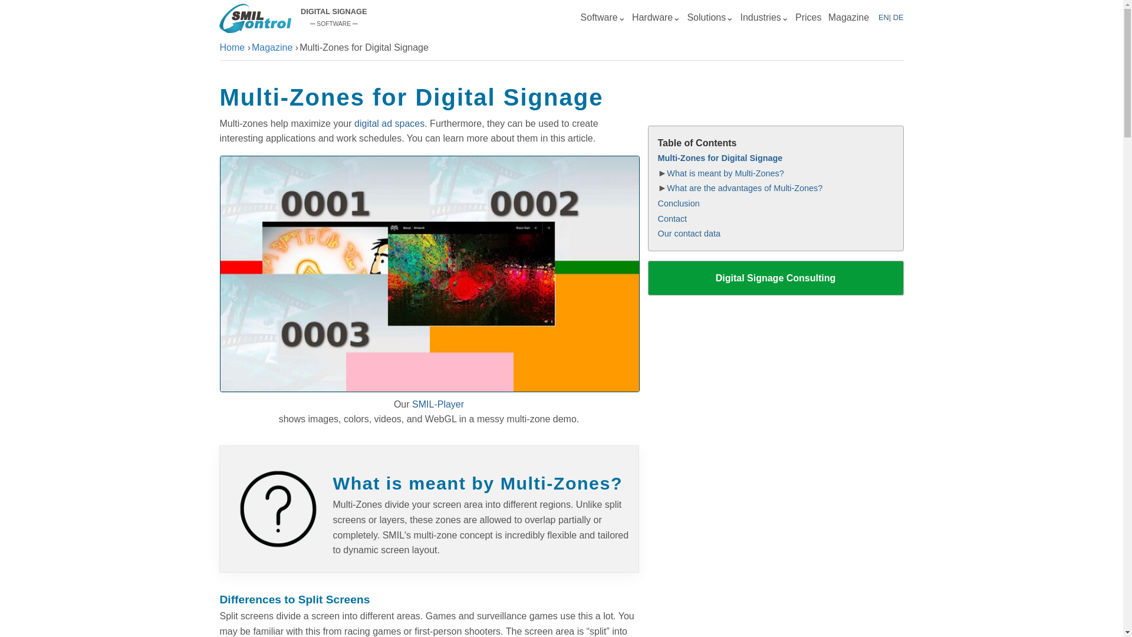  I want to click on What can you expect, so click(710, 17).